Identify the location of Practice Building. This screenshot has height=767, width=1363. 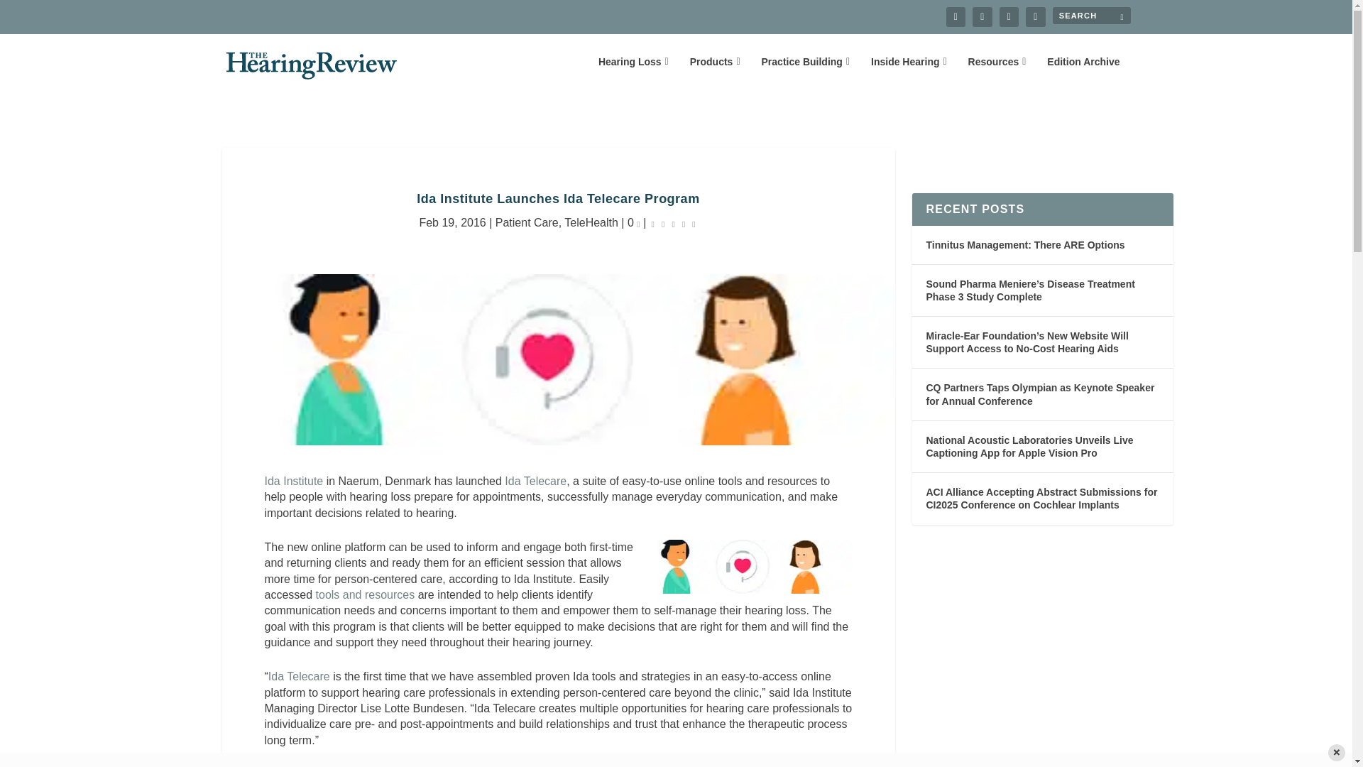
(805, 72).